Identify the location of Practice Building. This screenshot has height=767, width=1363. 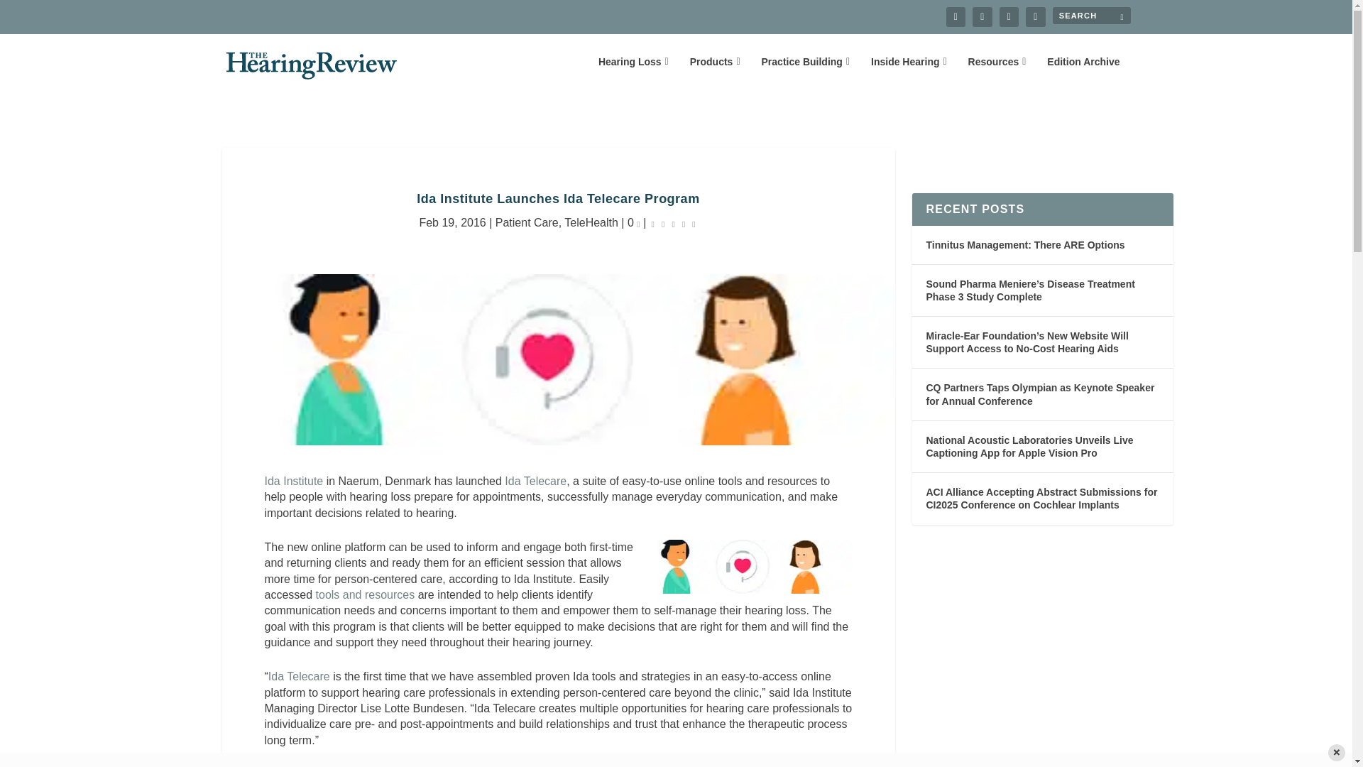
(805, 72).